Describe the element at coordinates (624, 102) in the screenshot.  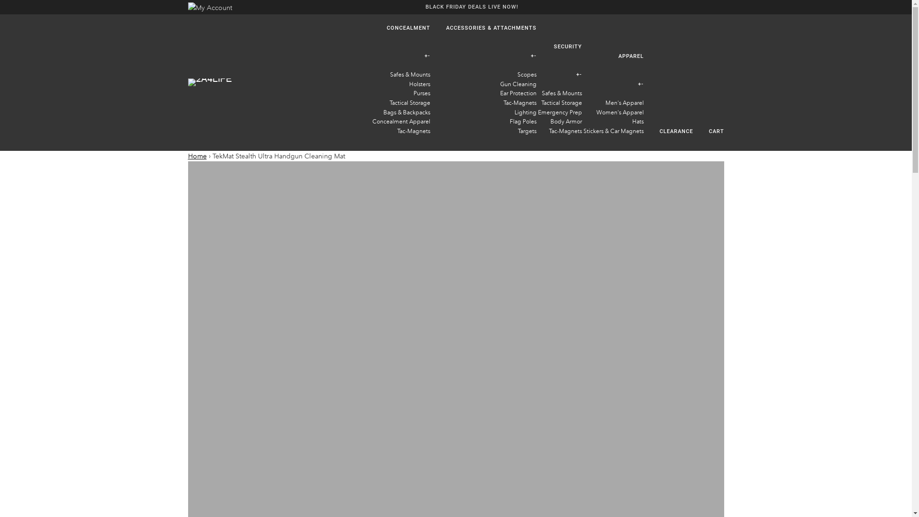
I see `Men's Apparel` at that location.